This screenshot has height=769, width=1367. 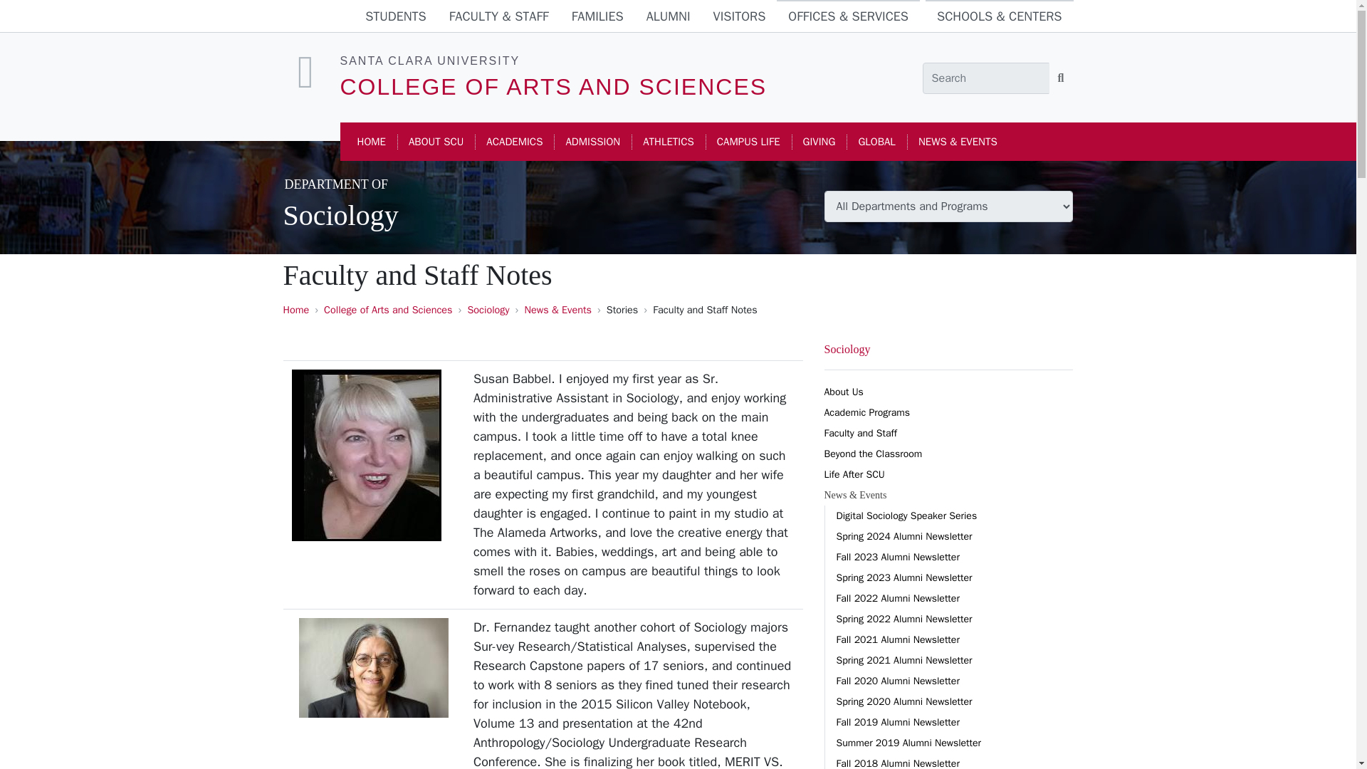 I want to click on GIVING, so click(x=819, y=142).